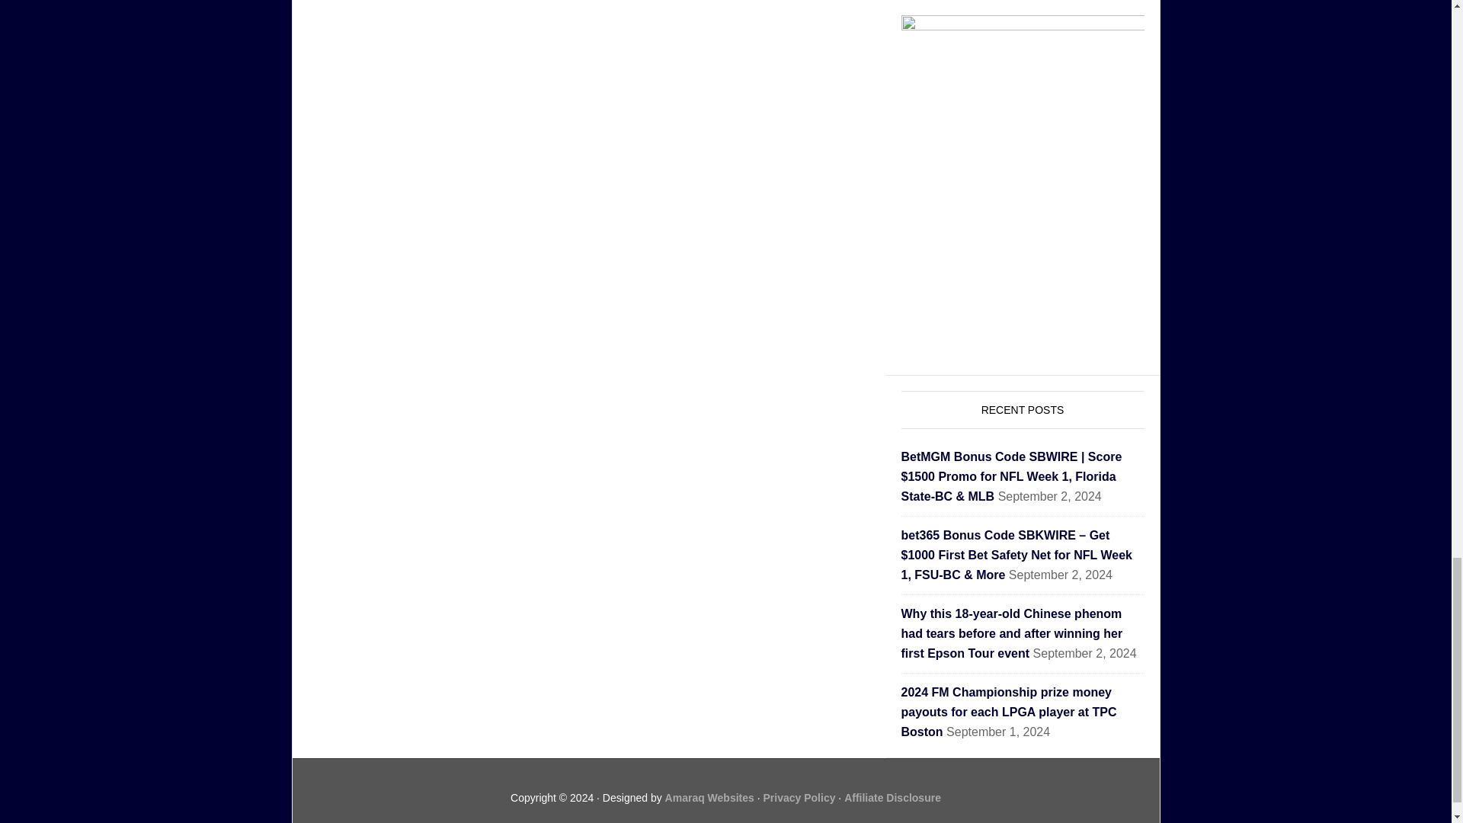 Image resolution: width=1463 pixels, height=823 pixels. I want to click on Amaraq Websites, so click(710, 797).